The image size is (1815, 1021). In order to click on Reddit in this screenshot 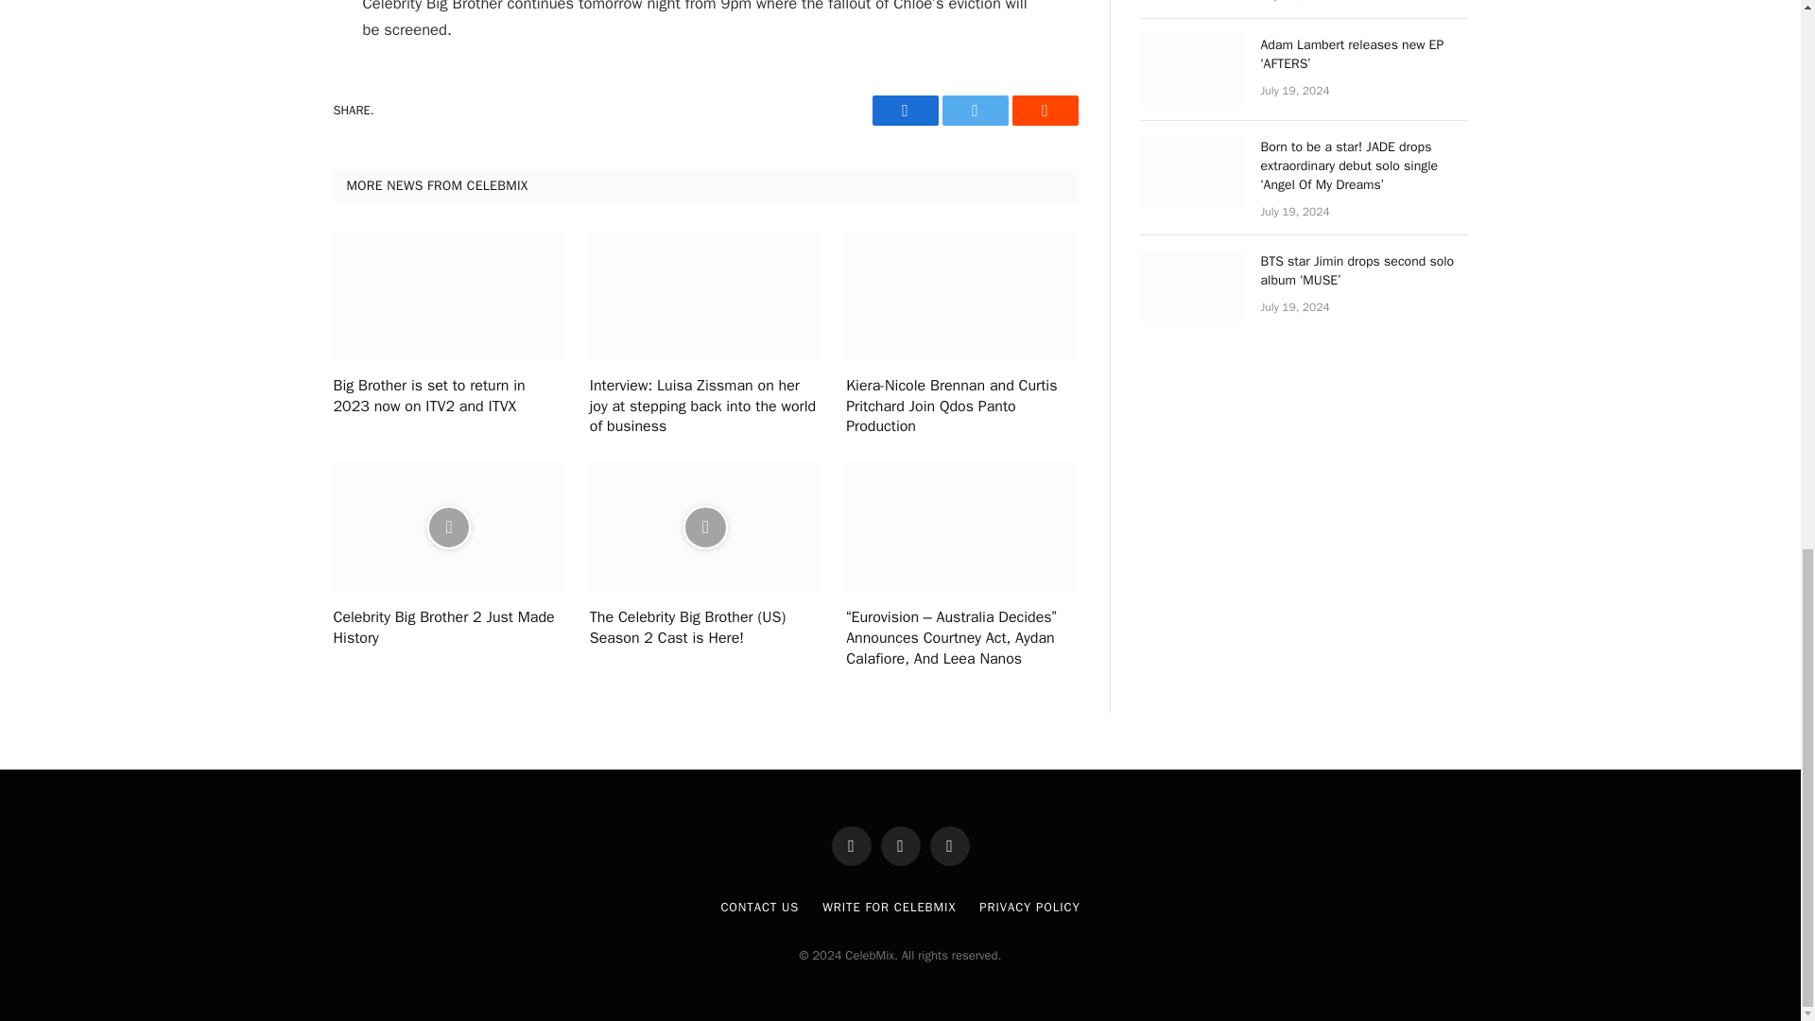, I will do `click(1044, 110)`.